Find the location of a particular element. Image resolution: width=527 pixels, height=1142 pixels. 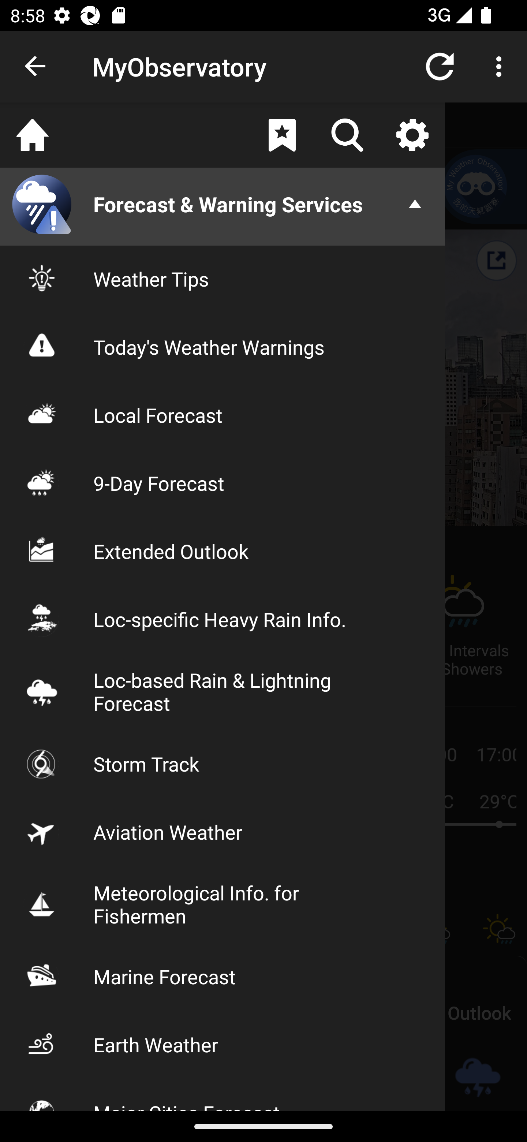

Marine Forecast is located at coordinates (223, 976).